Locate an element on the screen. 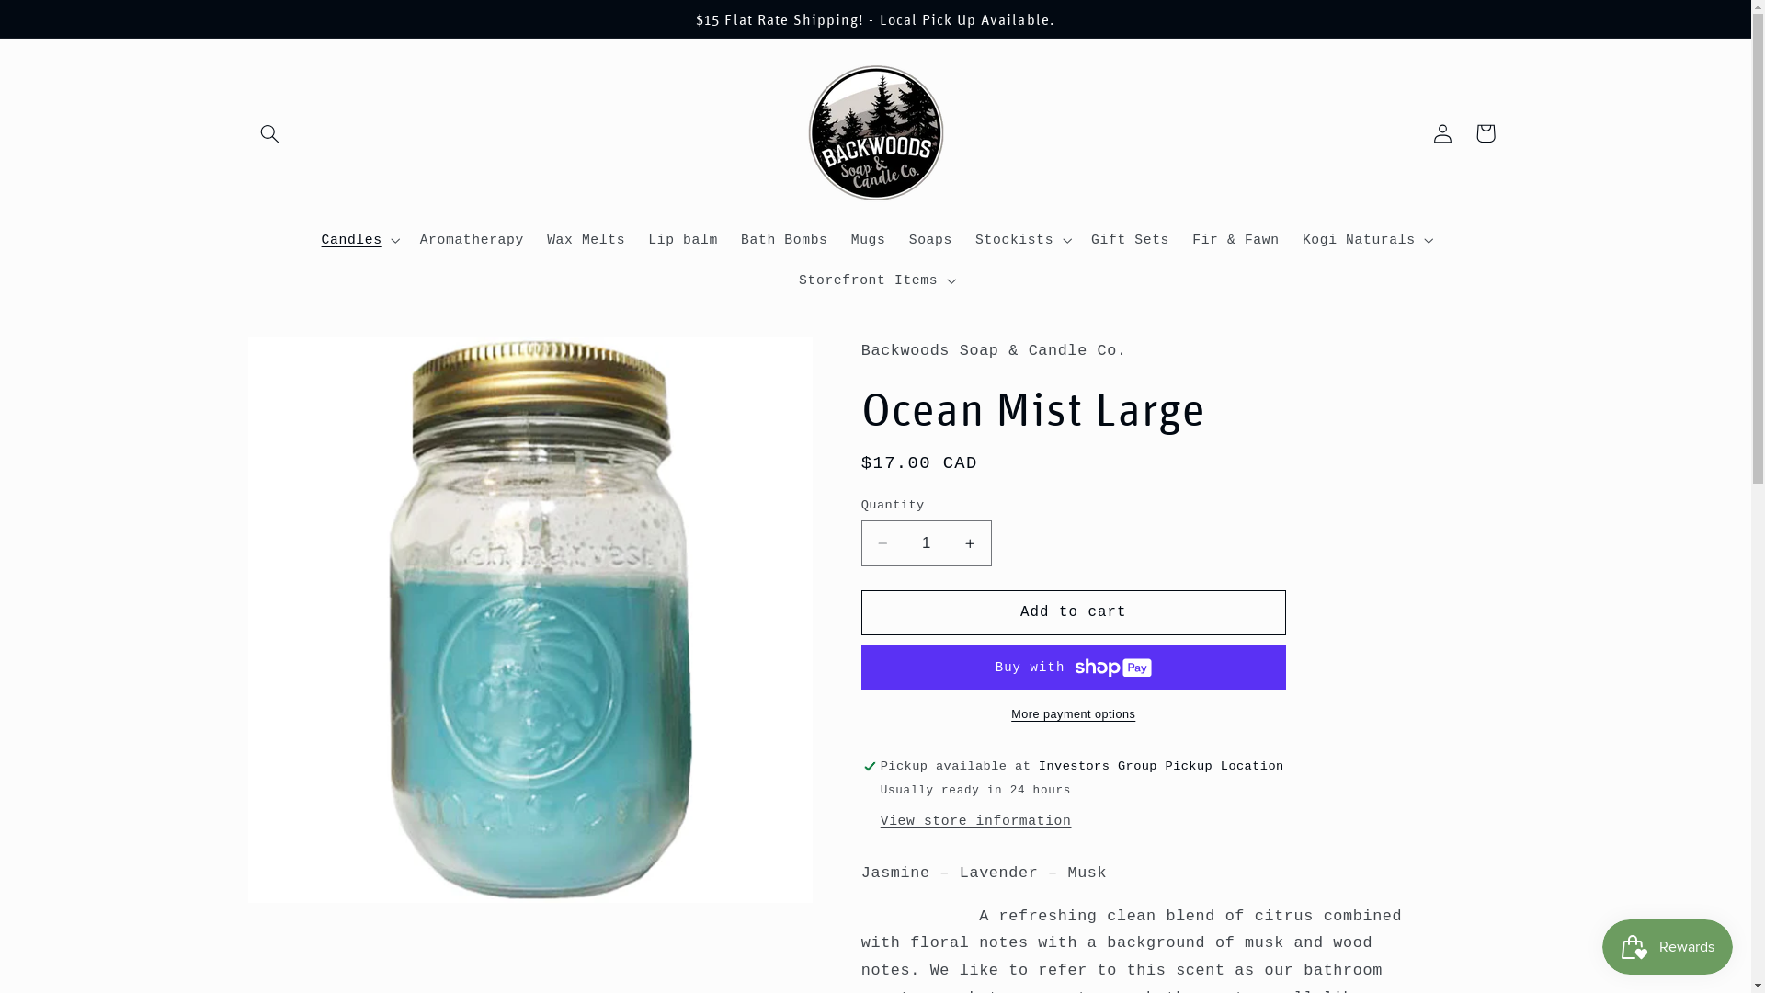  Fir & Fawn is located at coordinates (1236, 240).